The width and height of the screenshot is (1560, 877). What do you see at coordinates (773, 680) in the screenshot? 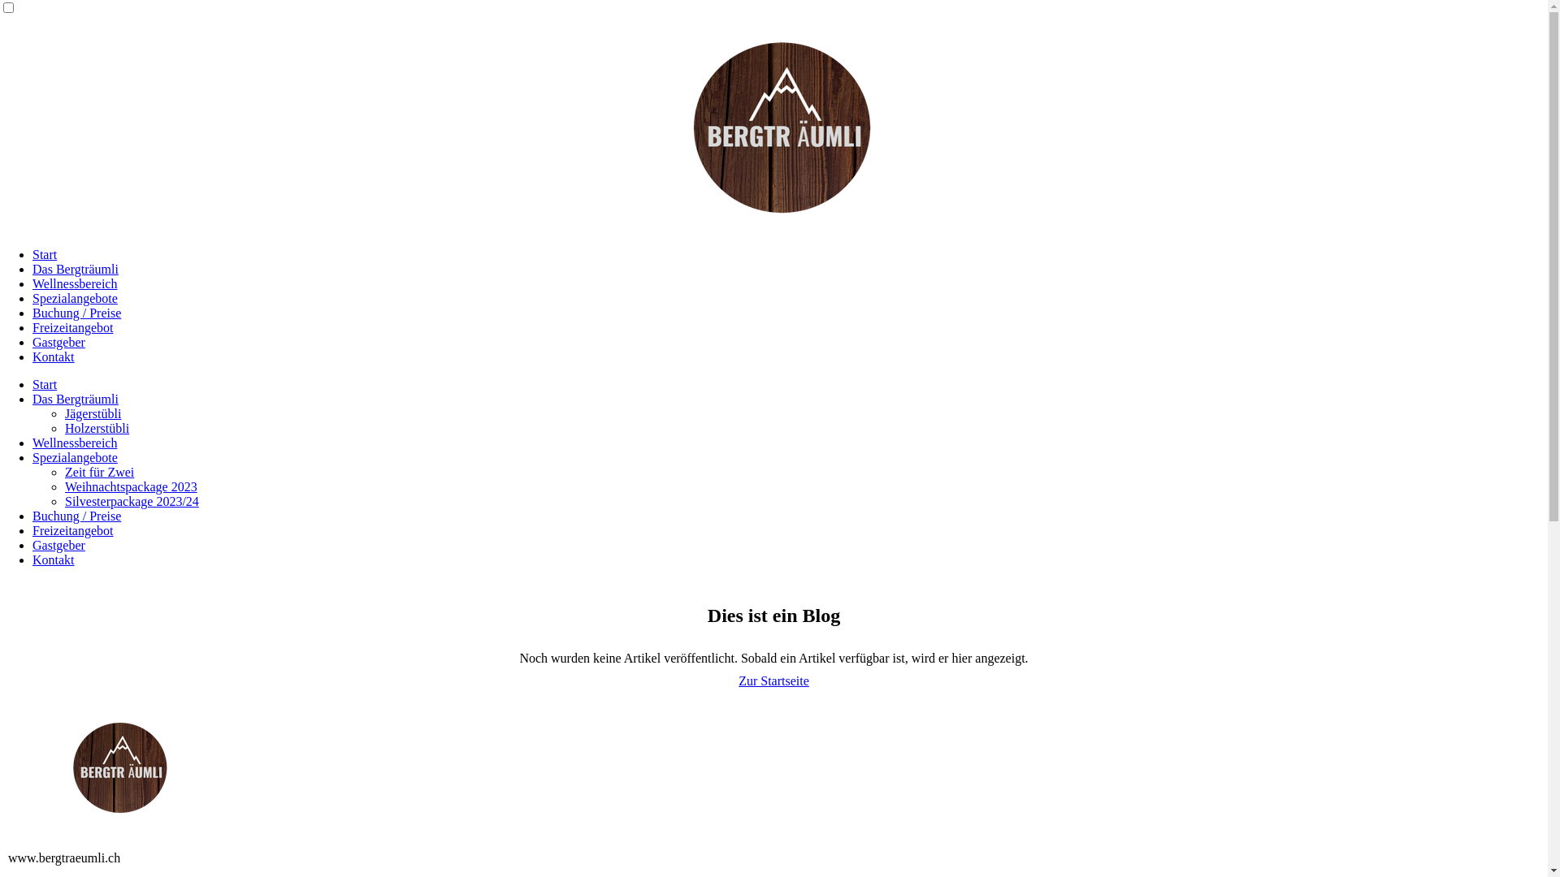
I see `Zur Startseite` at bounding box center [773, 680].